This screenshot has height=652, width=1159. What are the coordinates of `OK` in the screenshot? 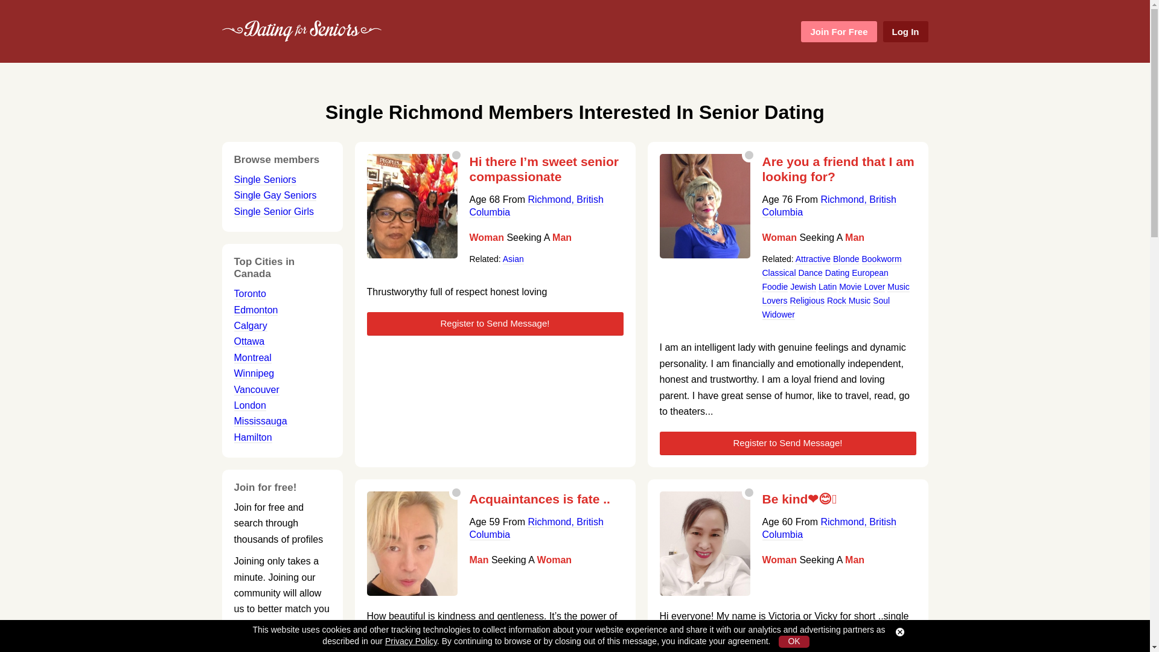 It's located at (794, 642).